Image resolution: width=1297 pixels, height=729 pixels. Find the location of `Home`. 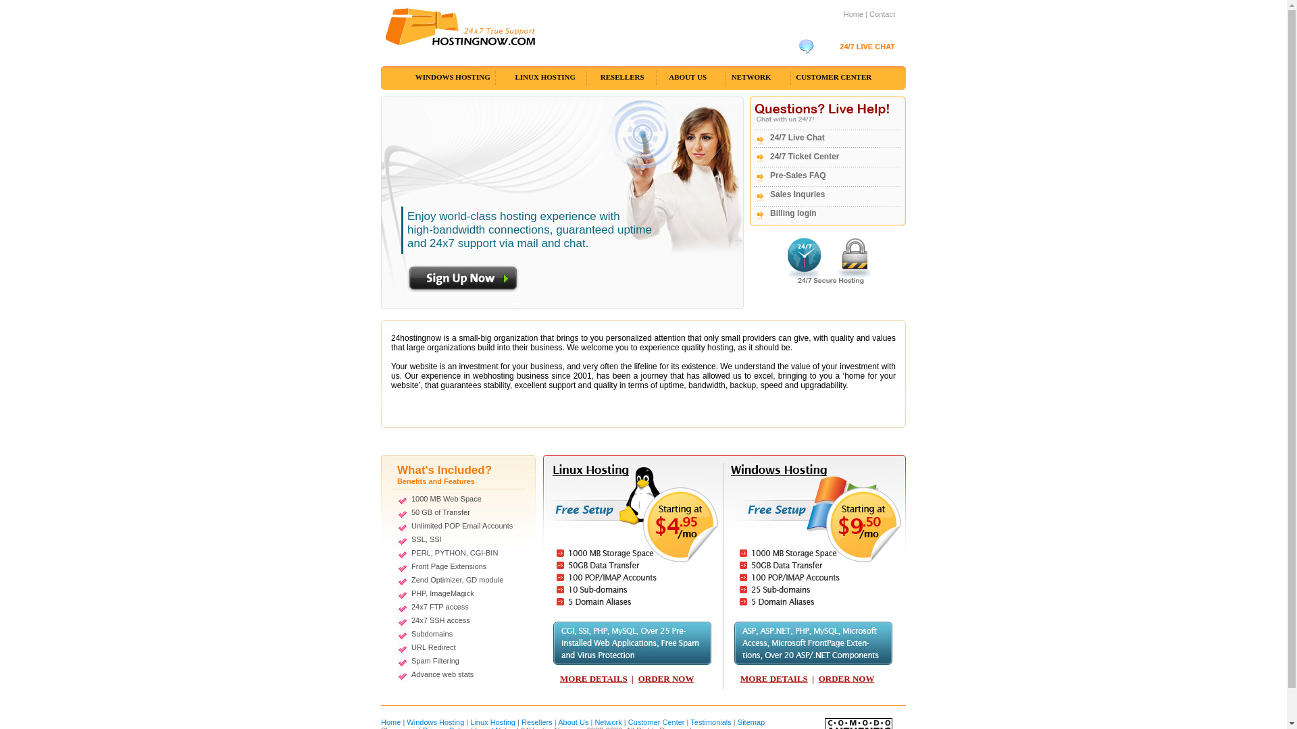

Home is located at coordinates (854, 14).